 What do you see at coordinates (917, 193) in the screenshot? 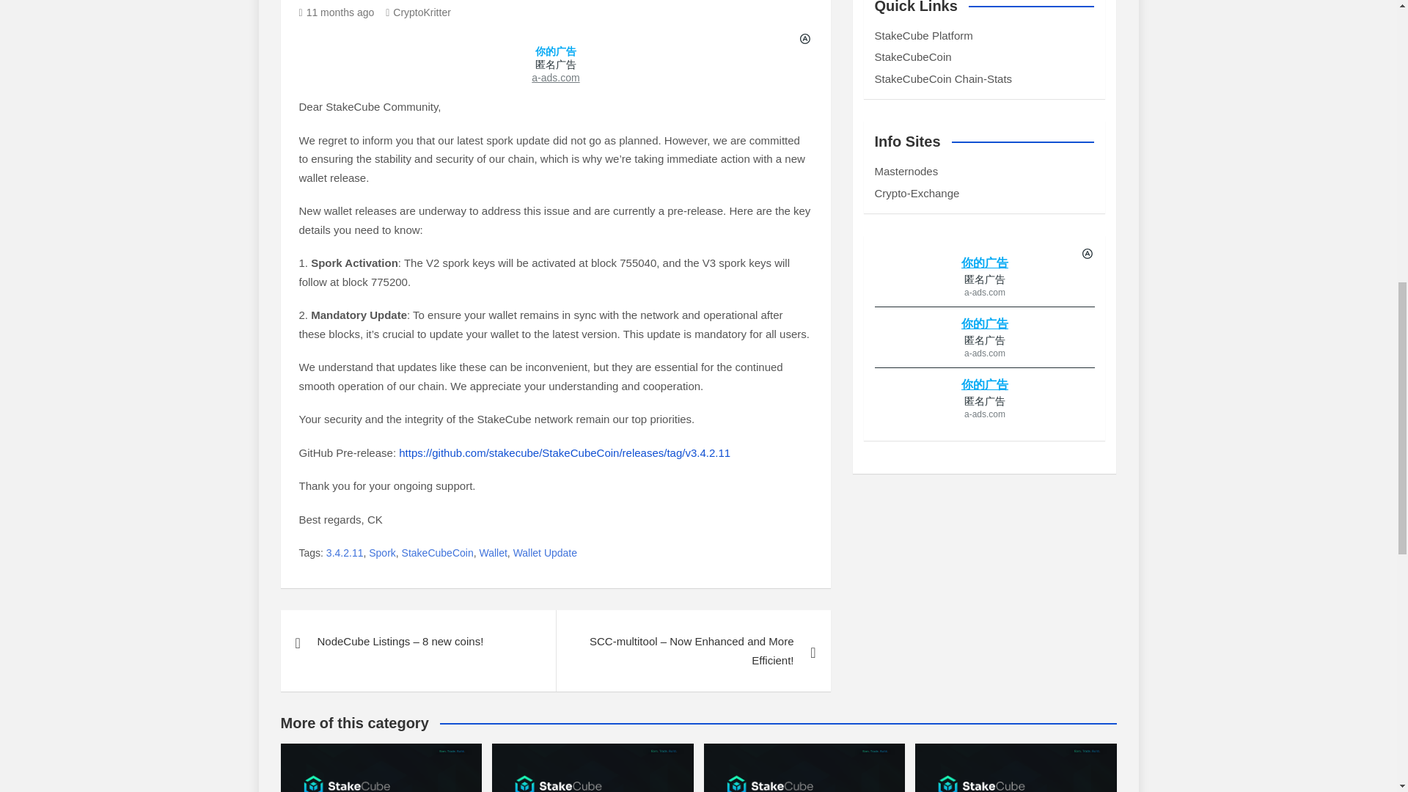
I see `Crypto-Exchange` at bounding box center [917, 193].